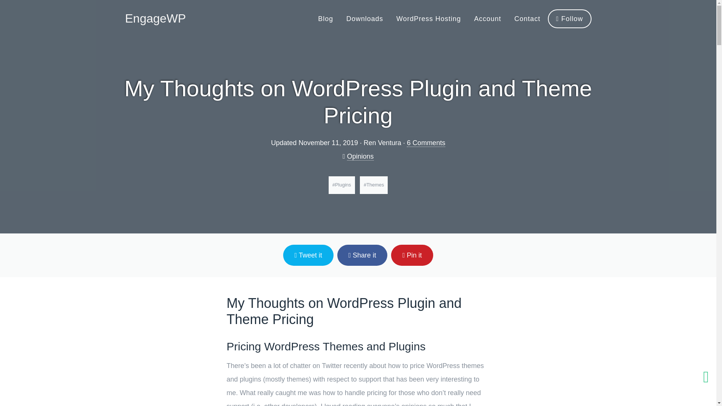 The image size is (722, 406). Describe the element at coordinates (155, 18) in the screenshot. I see `EngageWP` at that location.